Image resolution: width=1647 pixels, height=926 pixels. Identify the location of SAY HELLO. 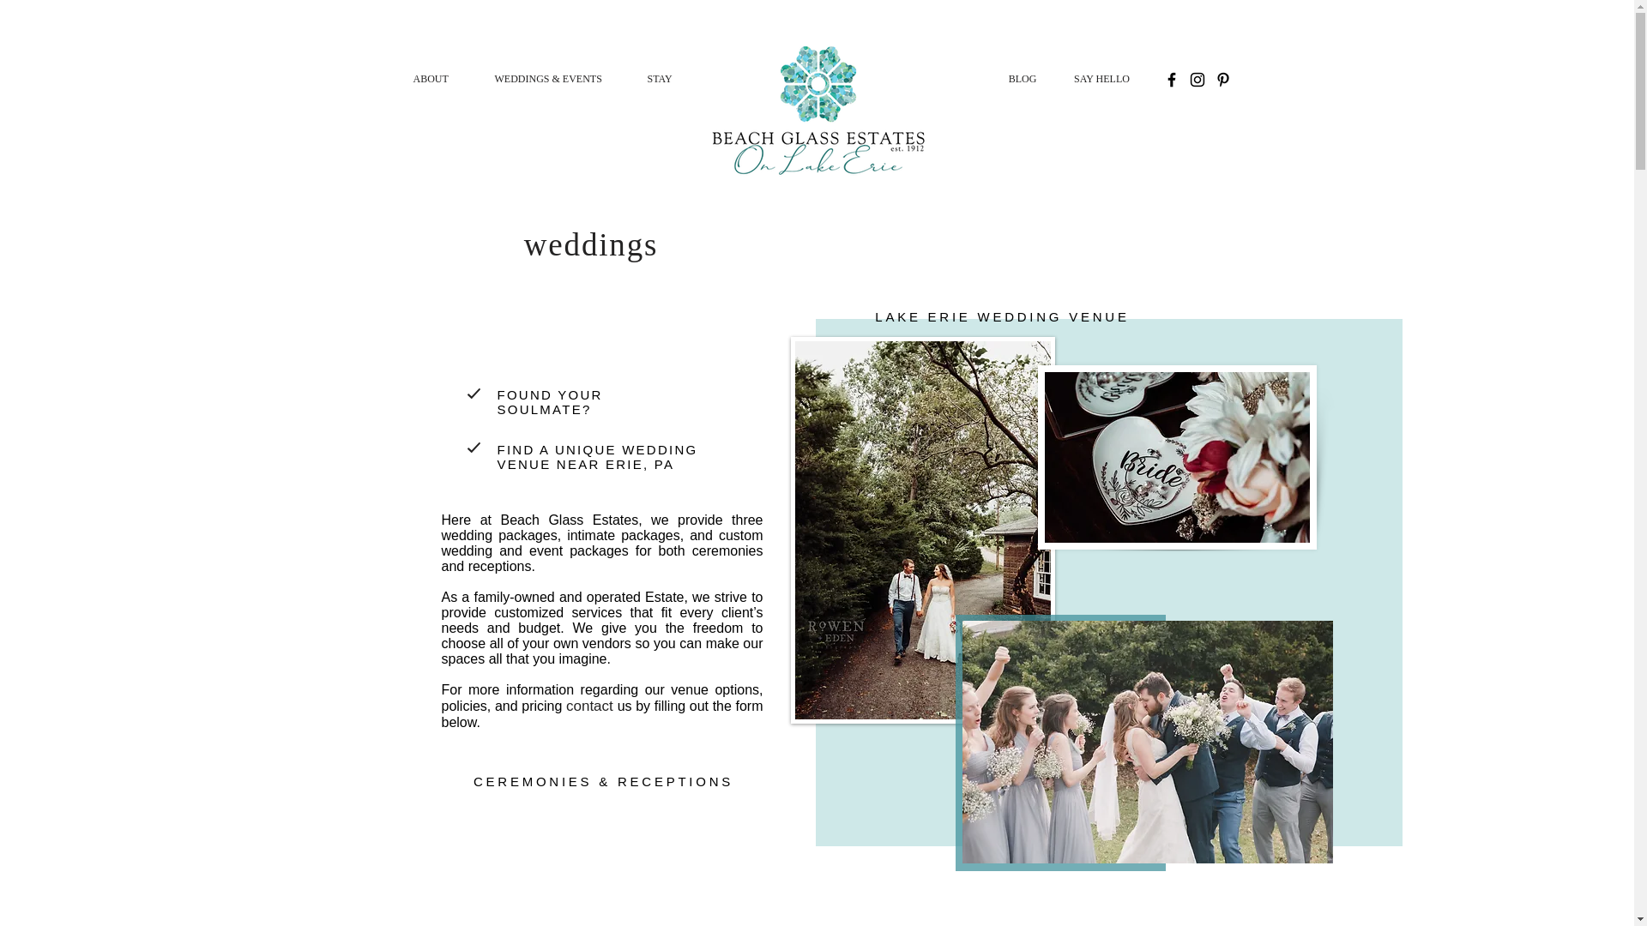
(1101, 79).